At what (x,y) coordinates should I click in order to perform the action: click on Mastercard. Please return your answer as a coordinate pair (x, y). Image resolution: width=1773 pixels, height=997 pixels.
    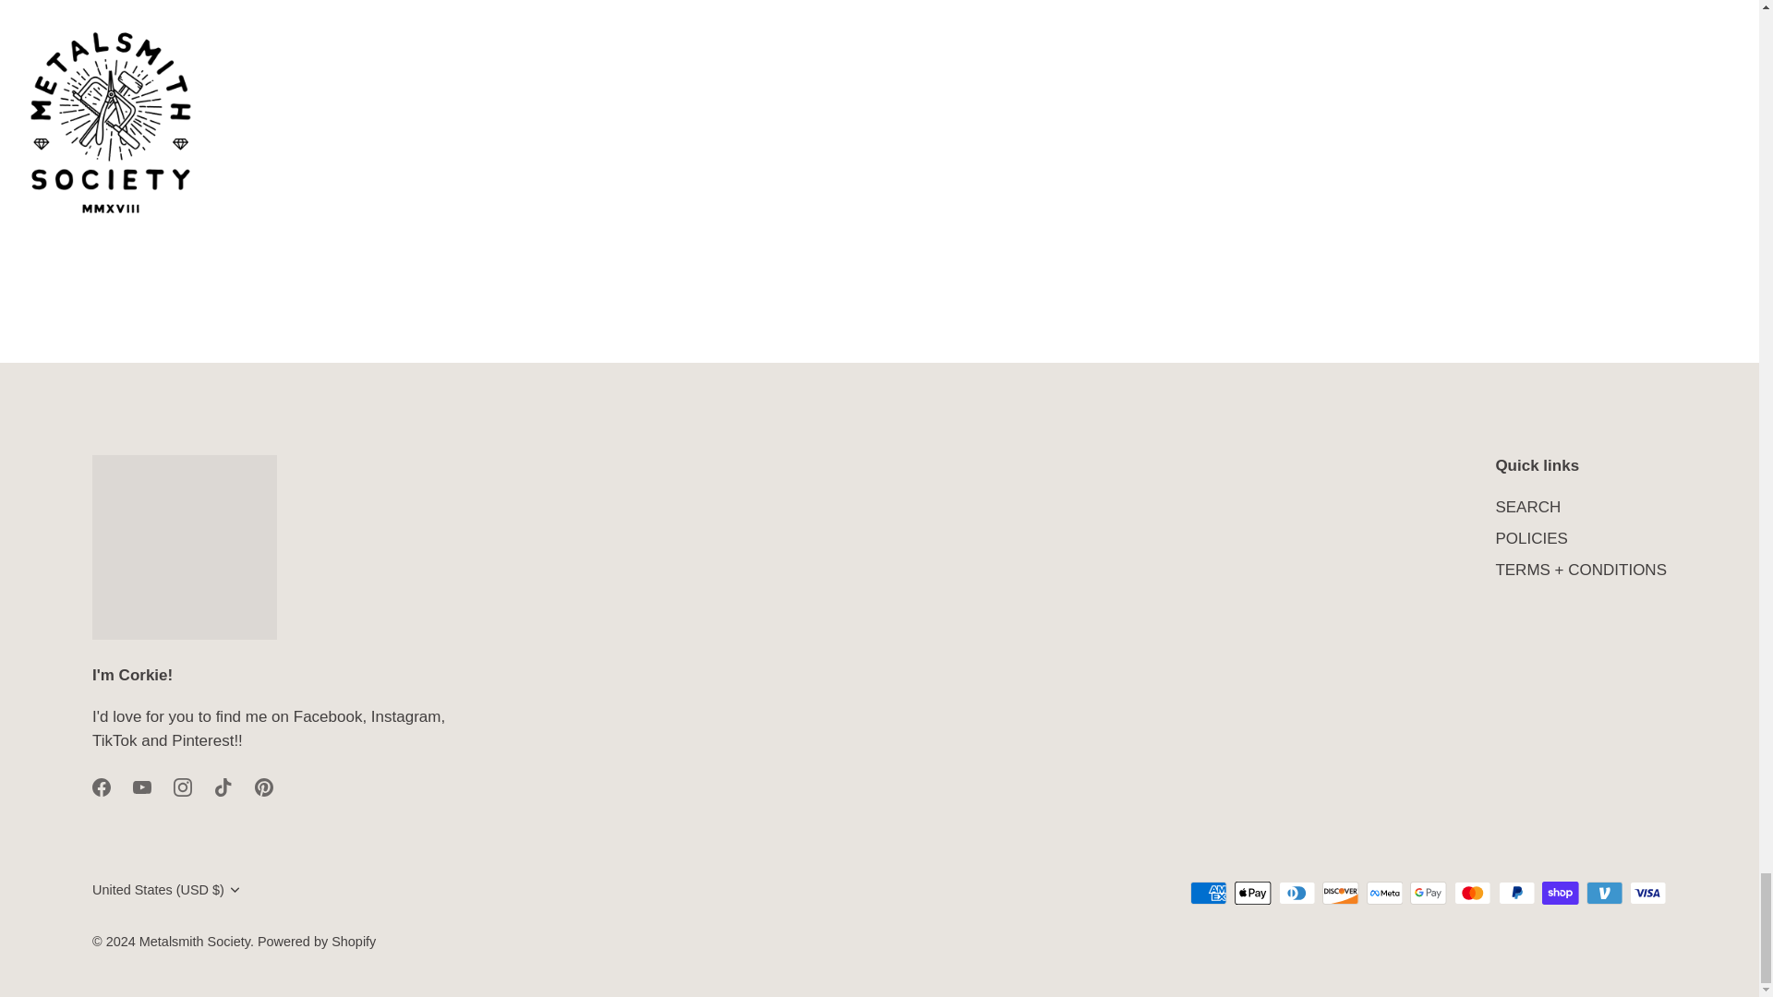
    Looking at the image, I should click on (1472, 892).